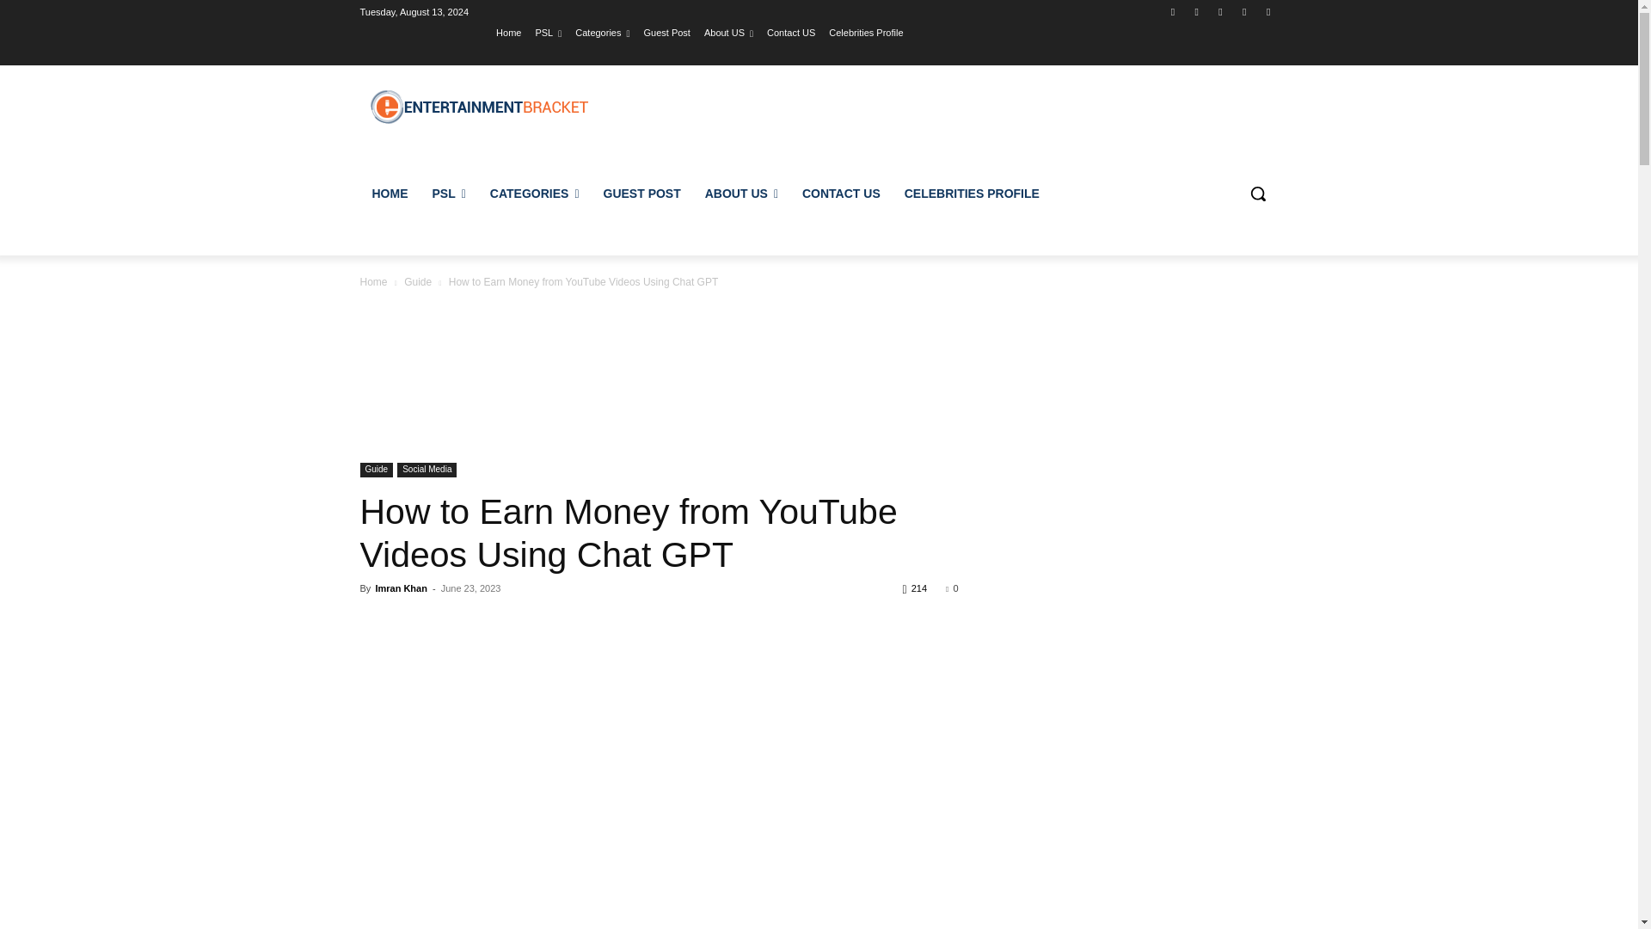 The width and height of the screenshot is (1651, 929). What do you see at coordinates (548, 32) in the screenshot?
I see `PSL` at bounding box center [548, 32].